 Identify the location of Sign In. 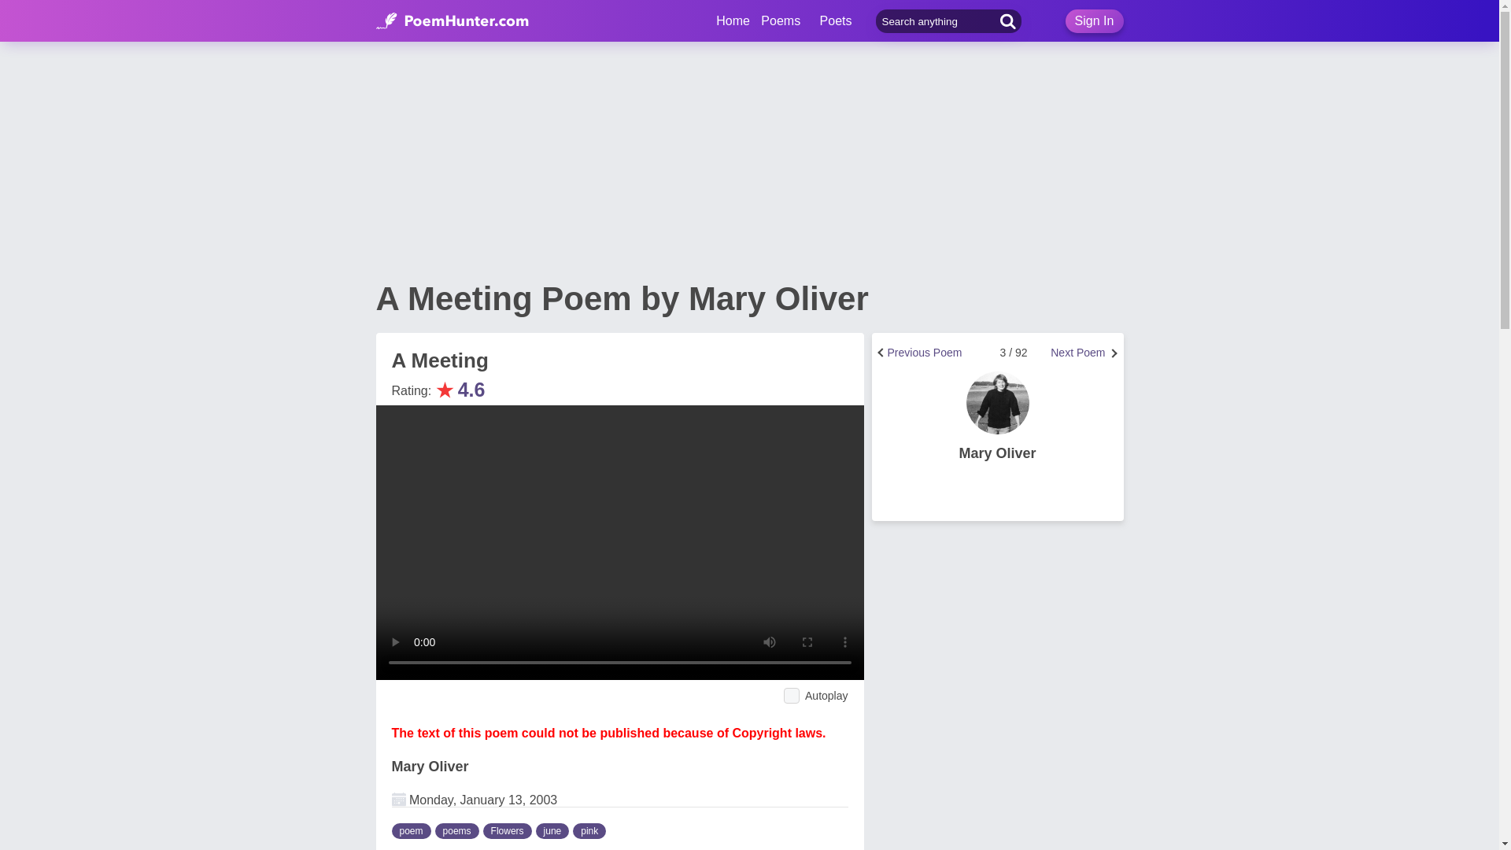
(1094, 20).